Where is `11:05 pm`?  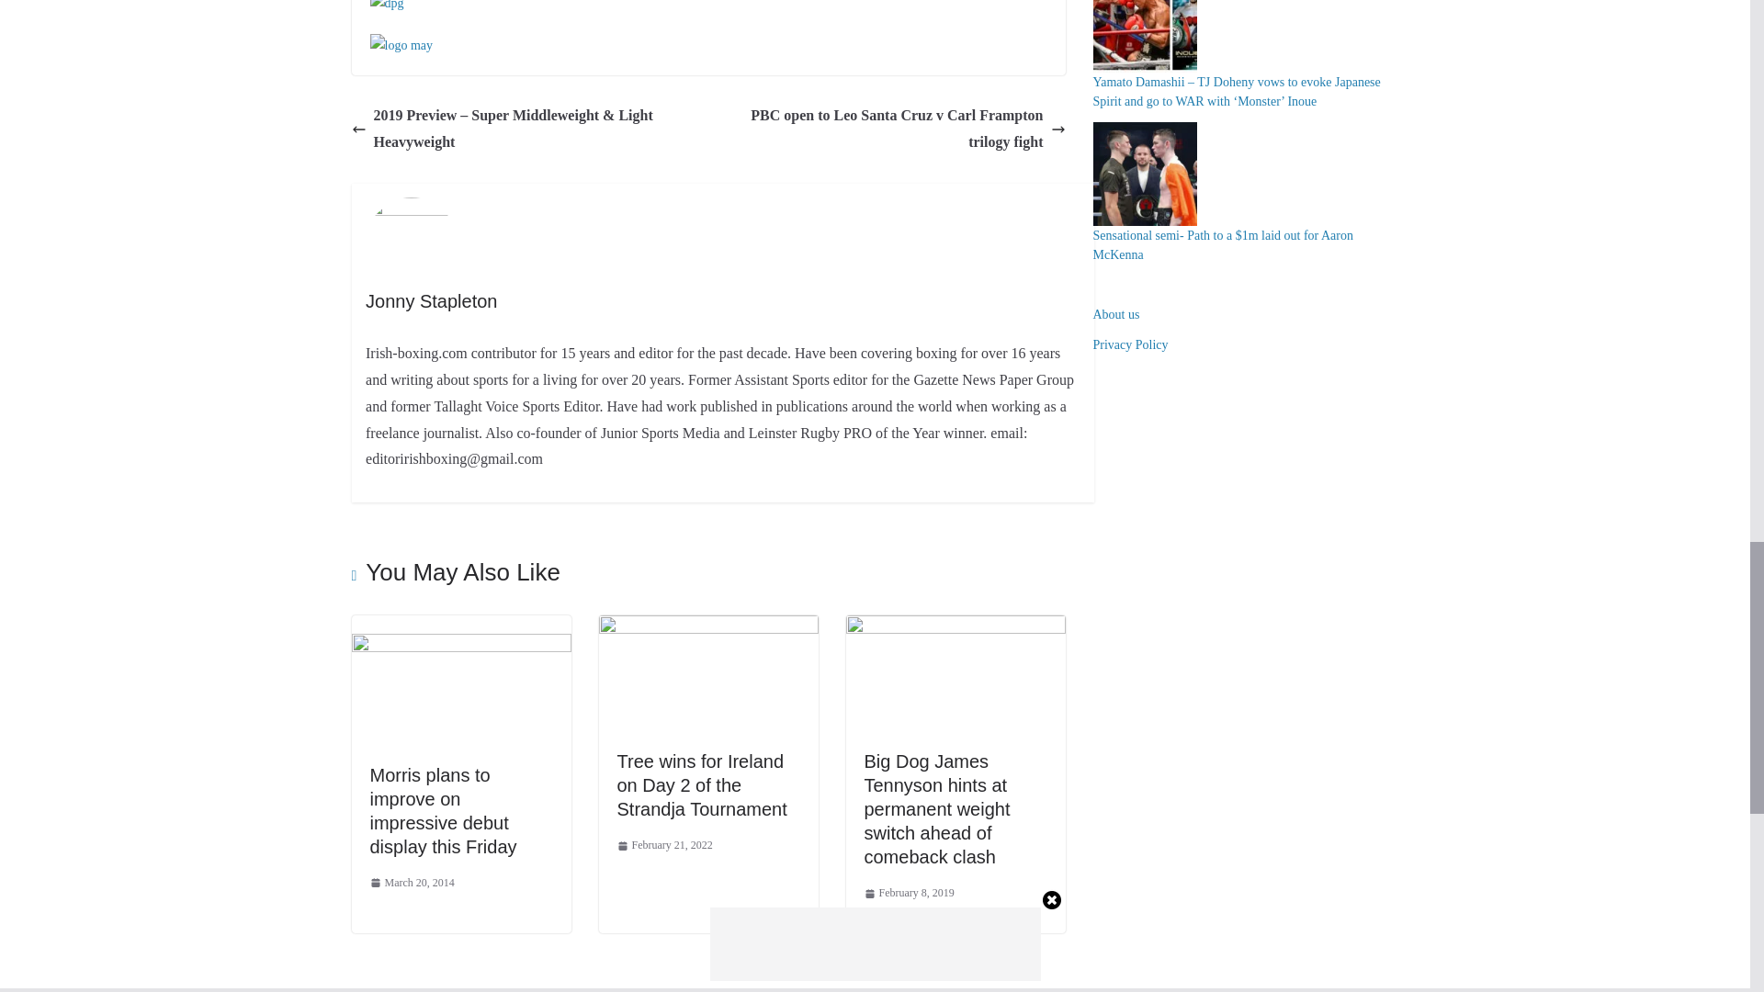
11:05 pm is located at coordinates (665, 846).